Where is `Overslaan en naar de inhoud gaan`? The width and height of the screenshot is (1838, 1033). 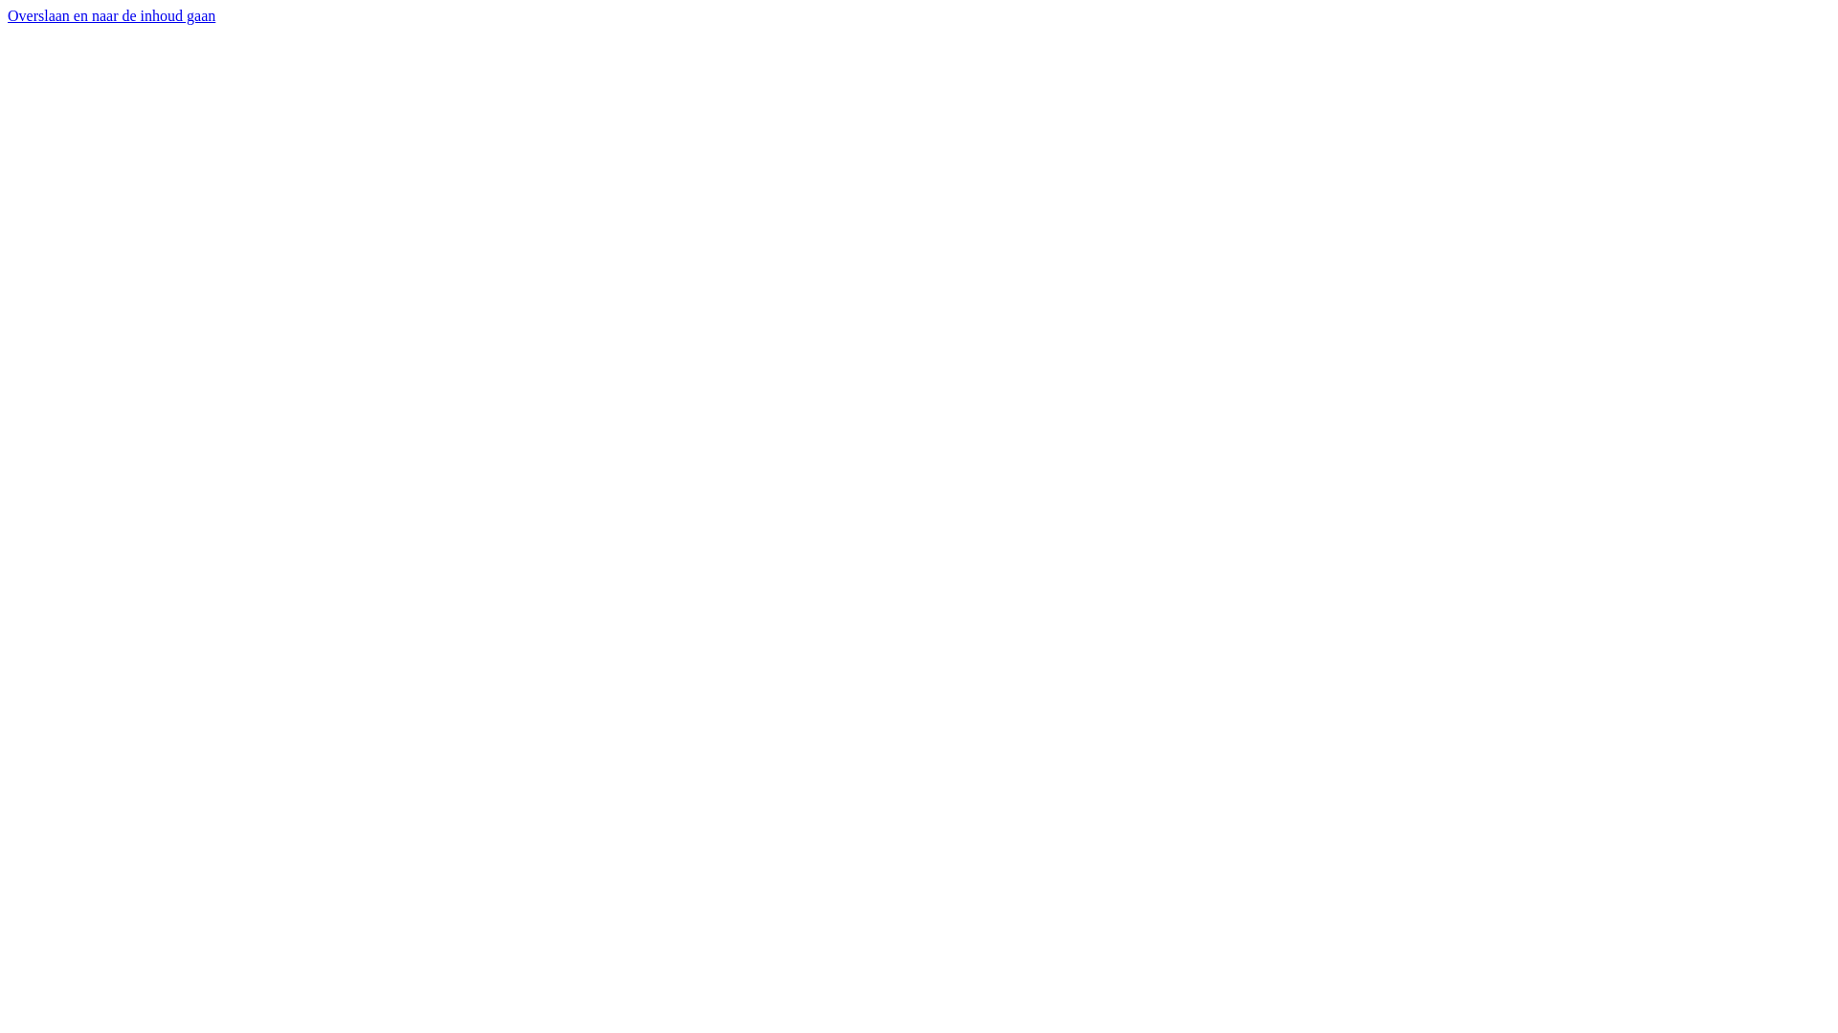 Overslaan en naar de inhoud gaan is located at coordinates (111, 15).